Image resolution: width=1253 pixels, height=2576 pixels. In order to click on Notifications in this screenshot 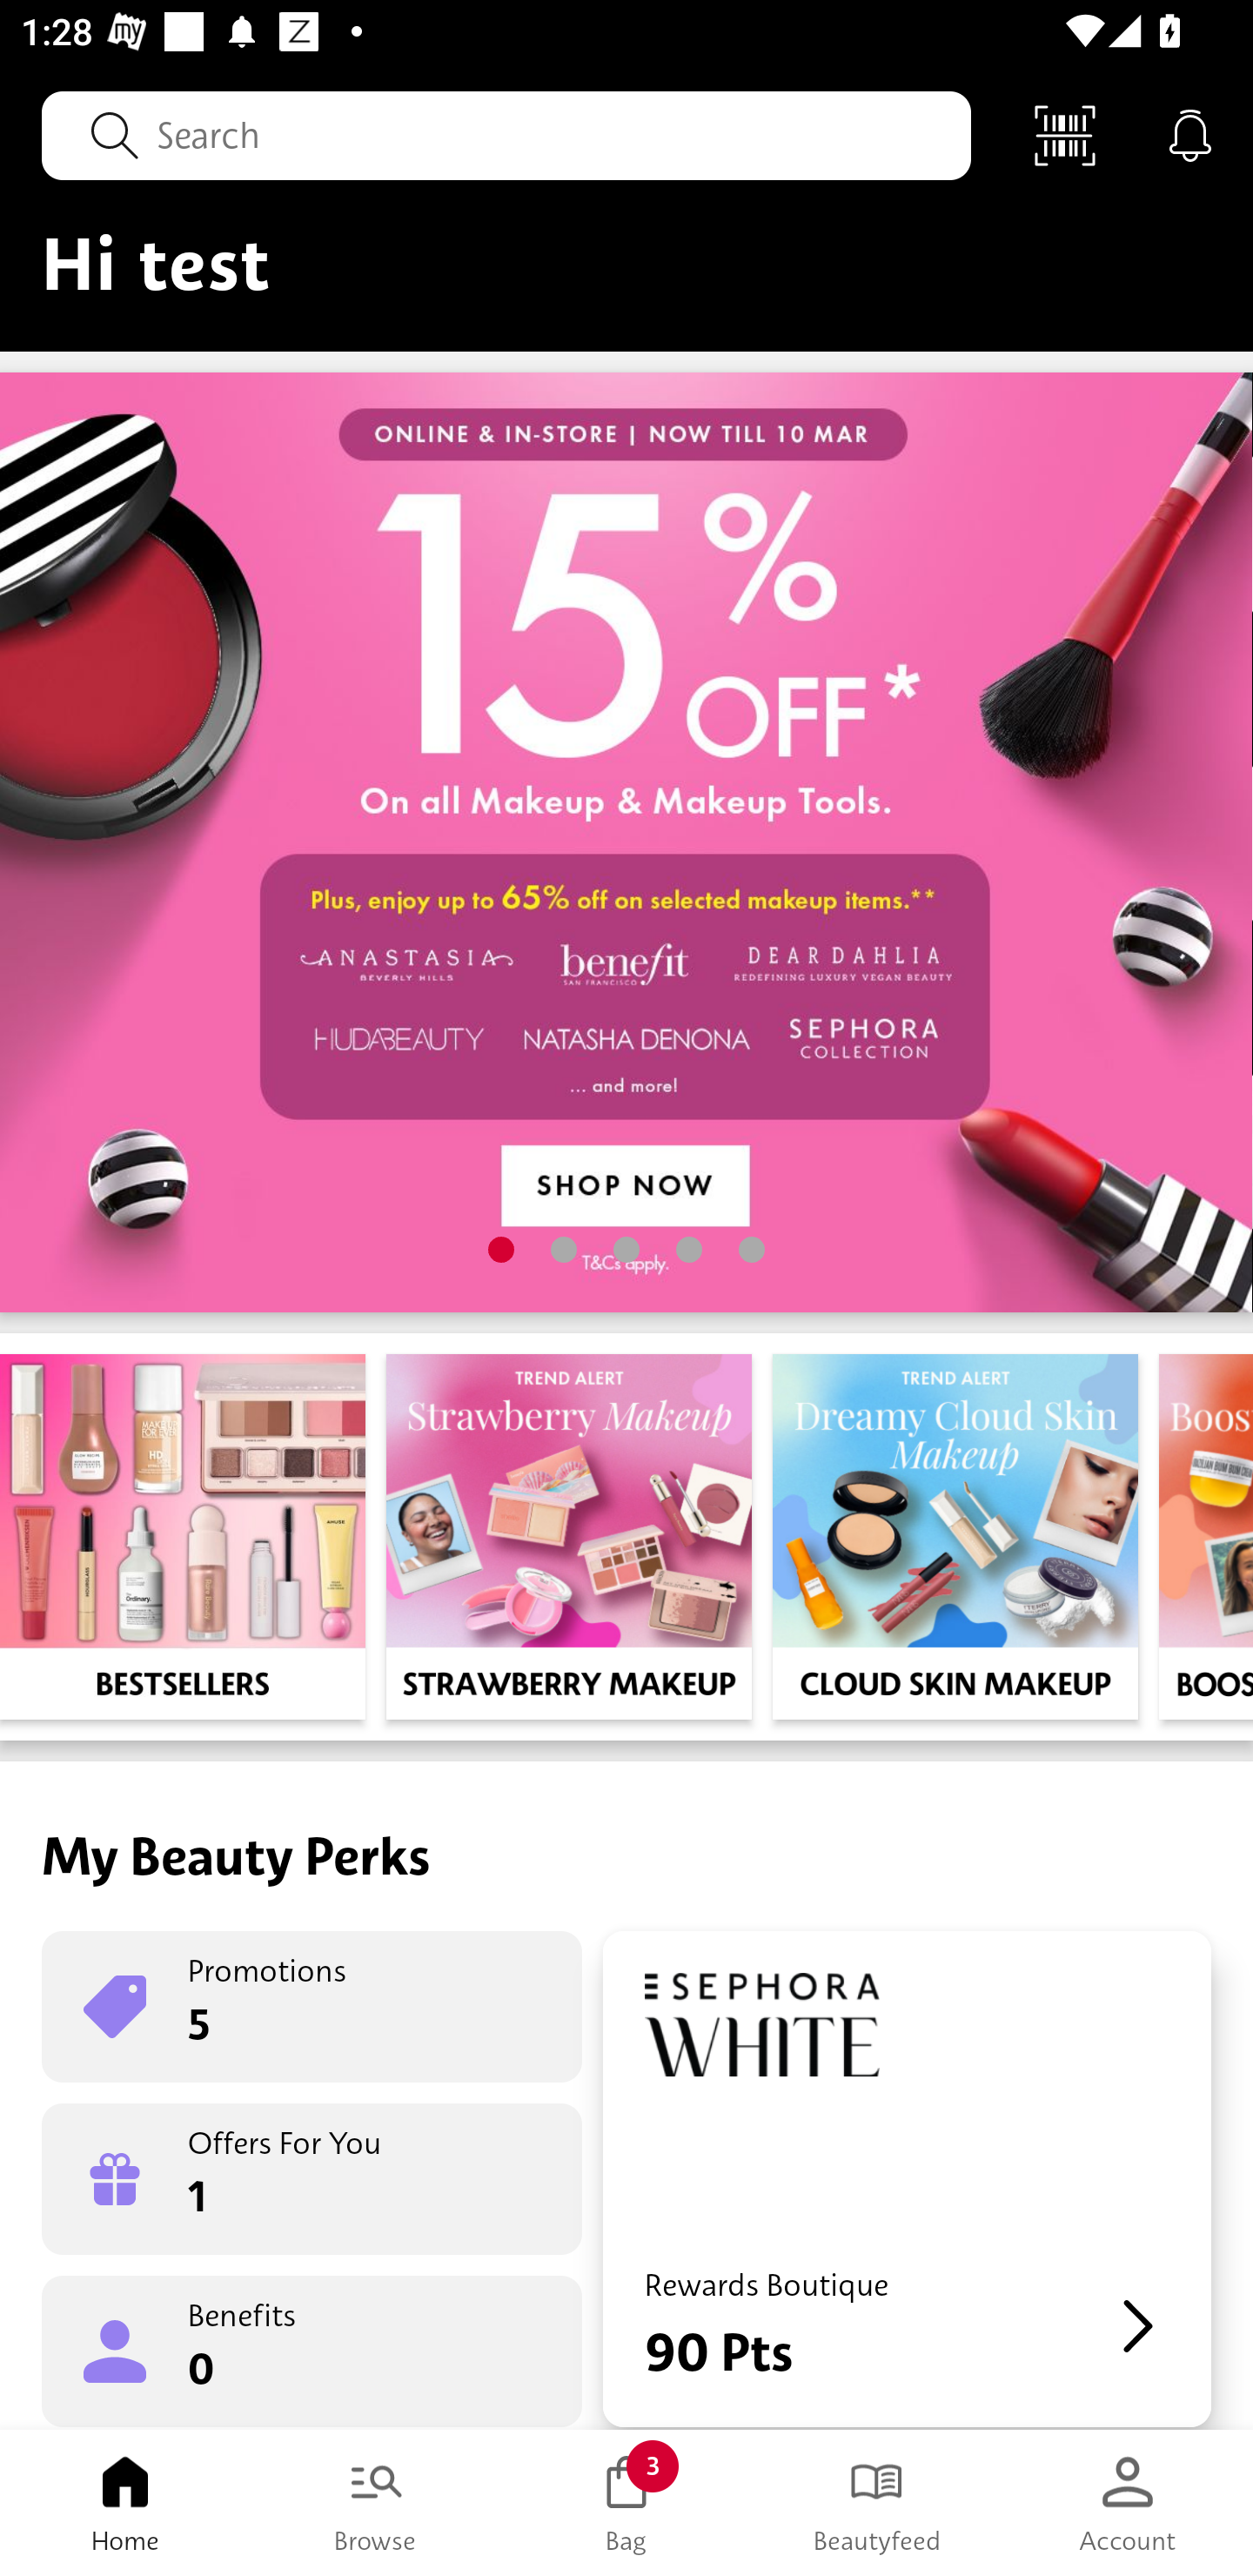, I will do `click(1190, 134)`.